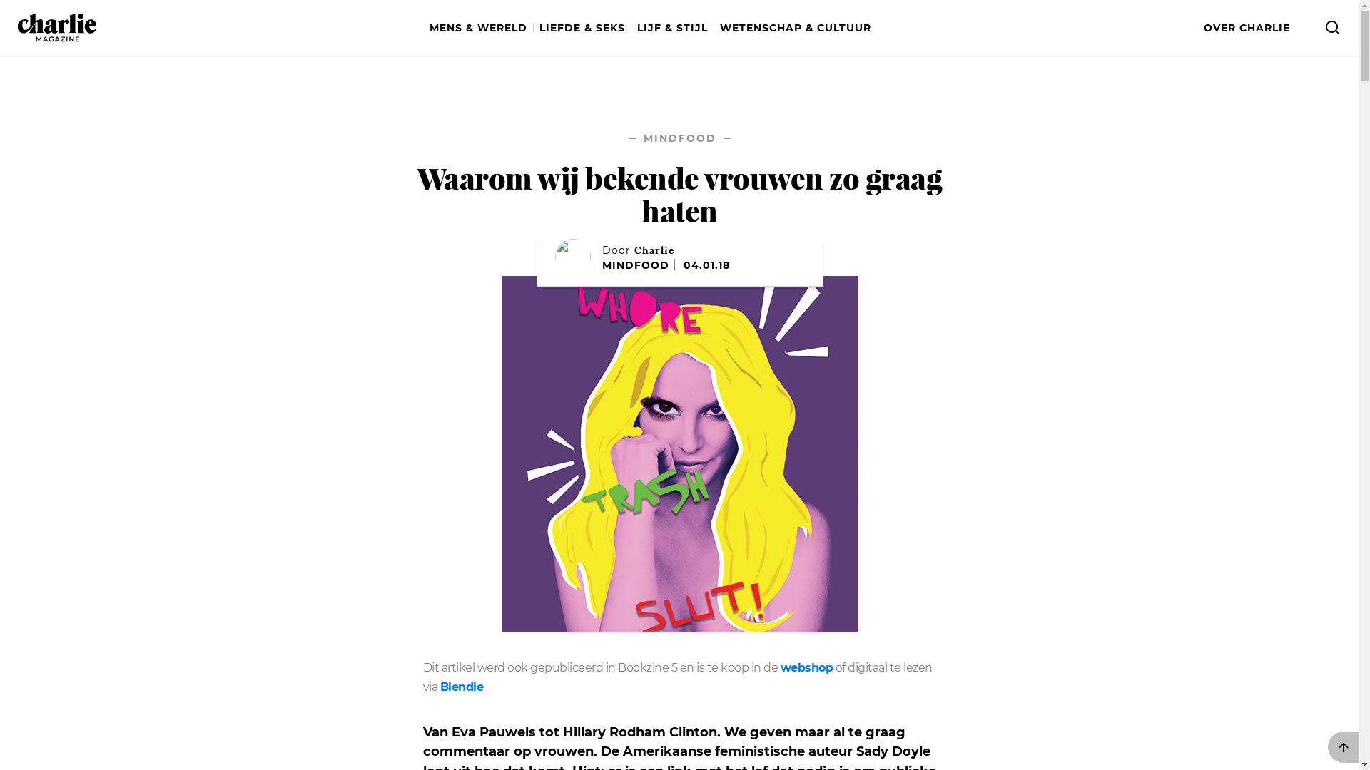  What do you see at coordinates (675, 29) in the screenshot?
I see `LIJF & STIJL` at bounding box center [675, 29].